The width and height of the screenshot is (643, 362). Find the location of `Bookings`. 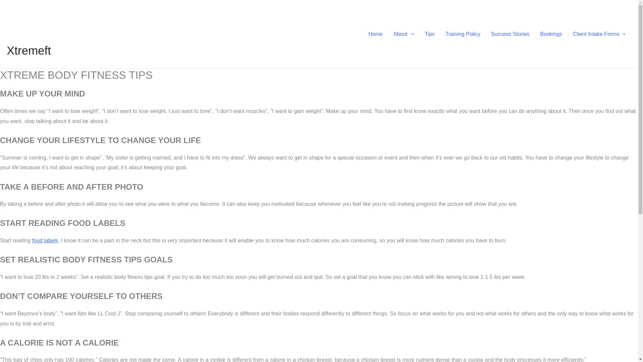

Bookings is located at coordinates (551, 34).